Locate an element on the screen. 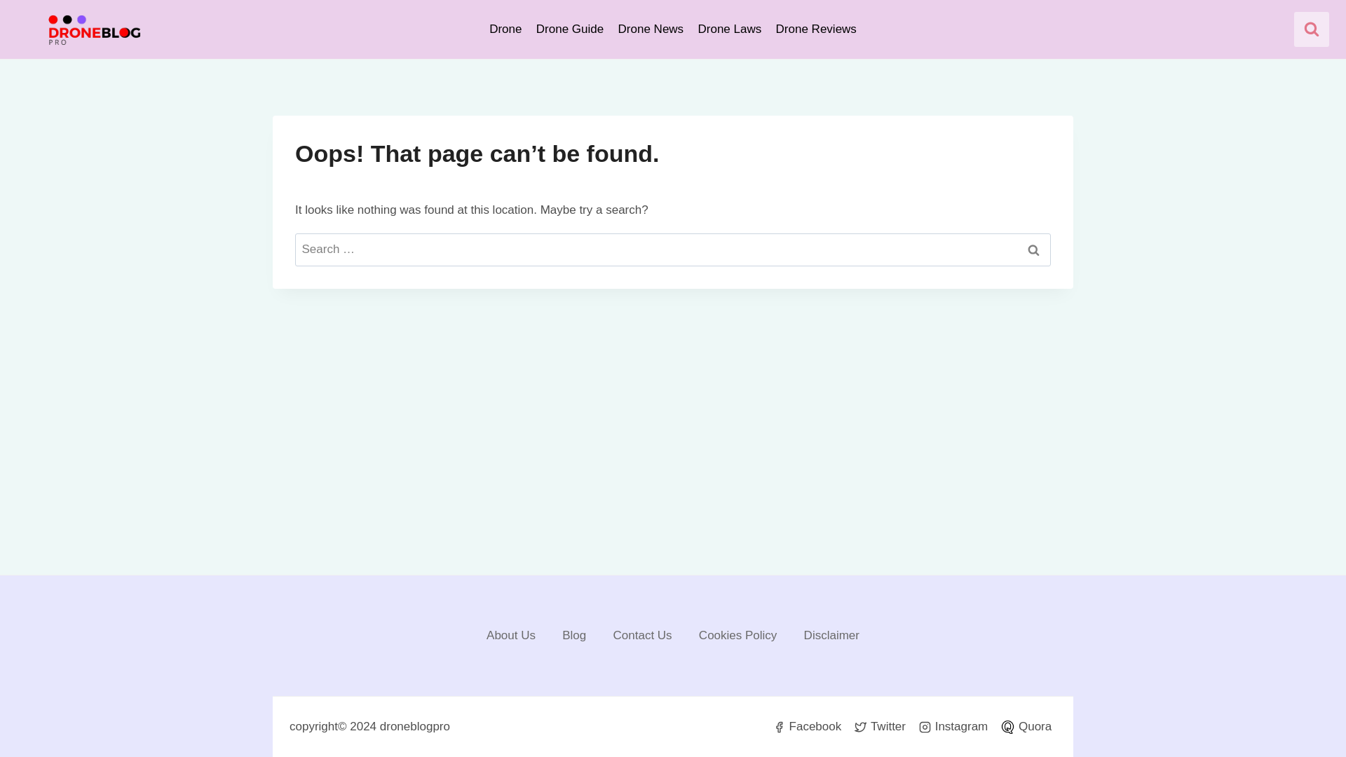  Instagram is located at coordinates (953, 726).